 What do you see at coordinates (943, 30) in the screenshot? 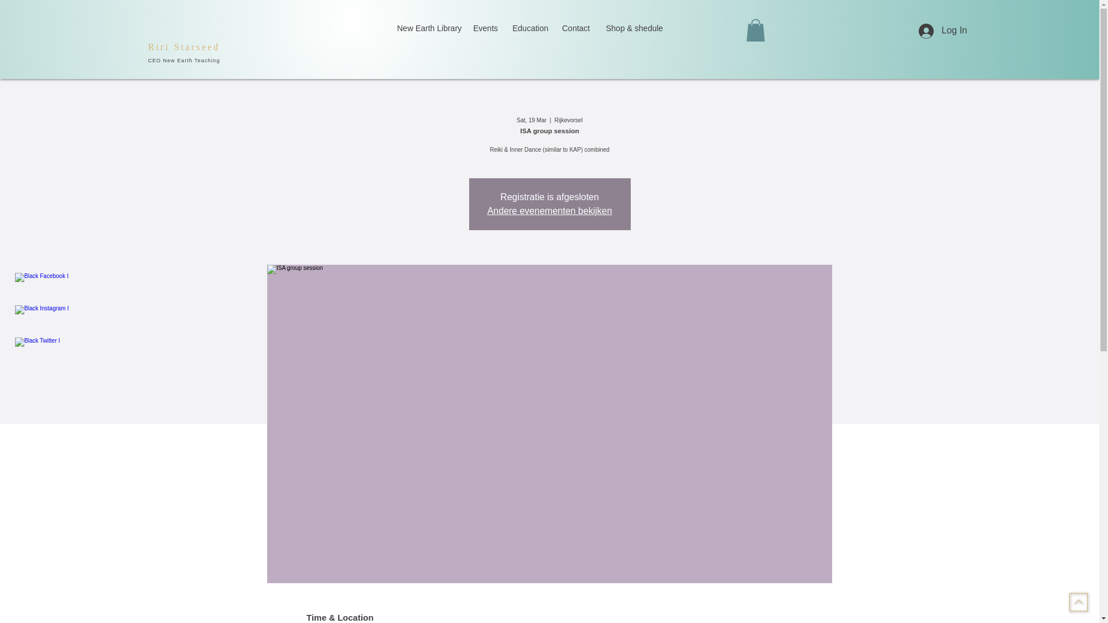
I see `Log In` at bounding box center [943, 30].